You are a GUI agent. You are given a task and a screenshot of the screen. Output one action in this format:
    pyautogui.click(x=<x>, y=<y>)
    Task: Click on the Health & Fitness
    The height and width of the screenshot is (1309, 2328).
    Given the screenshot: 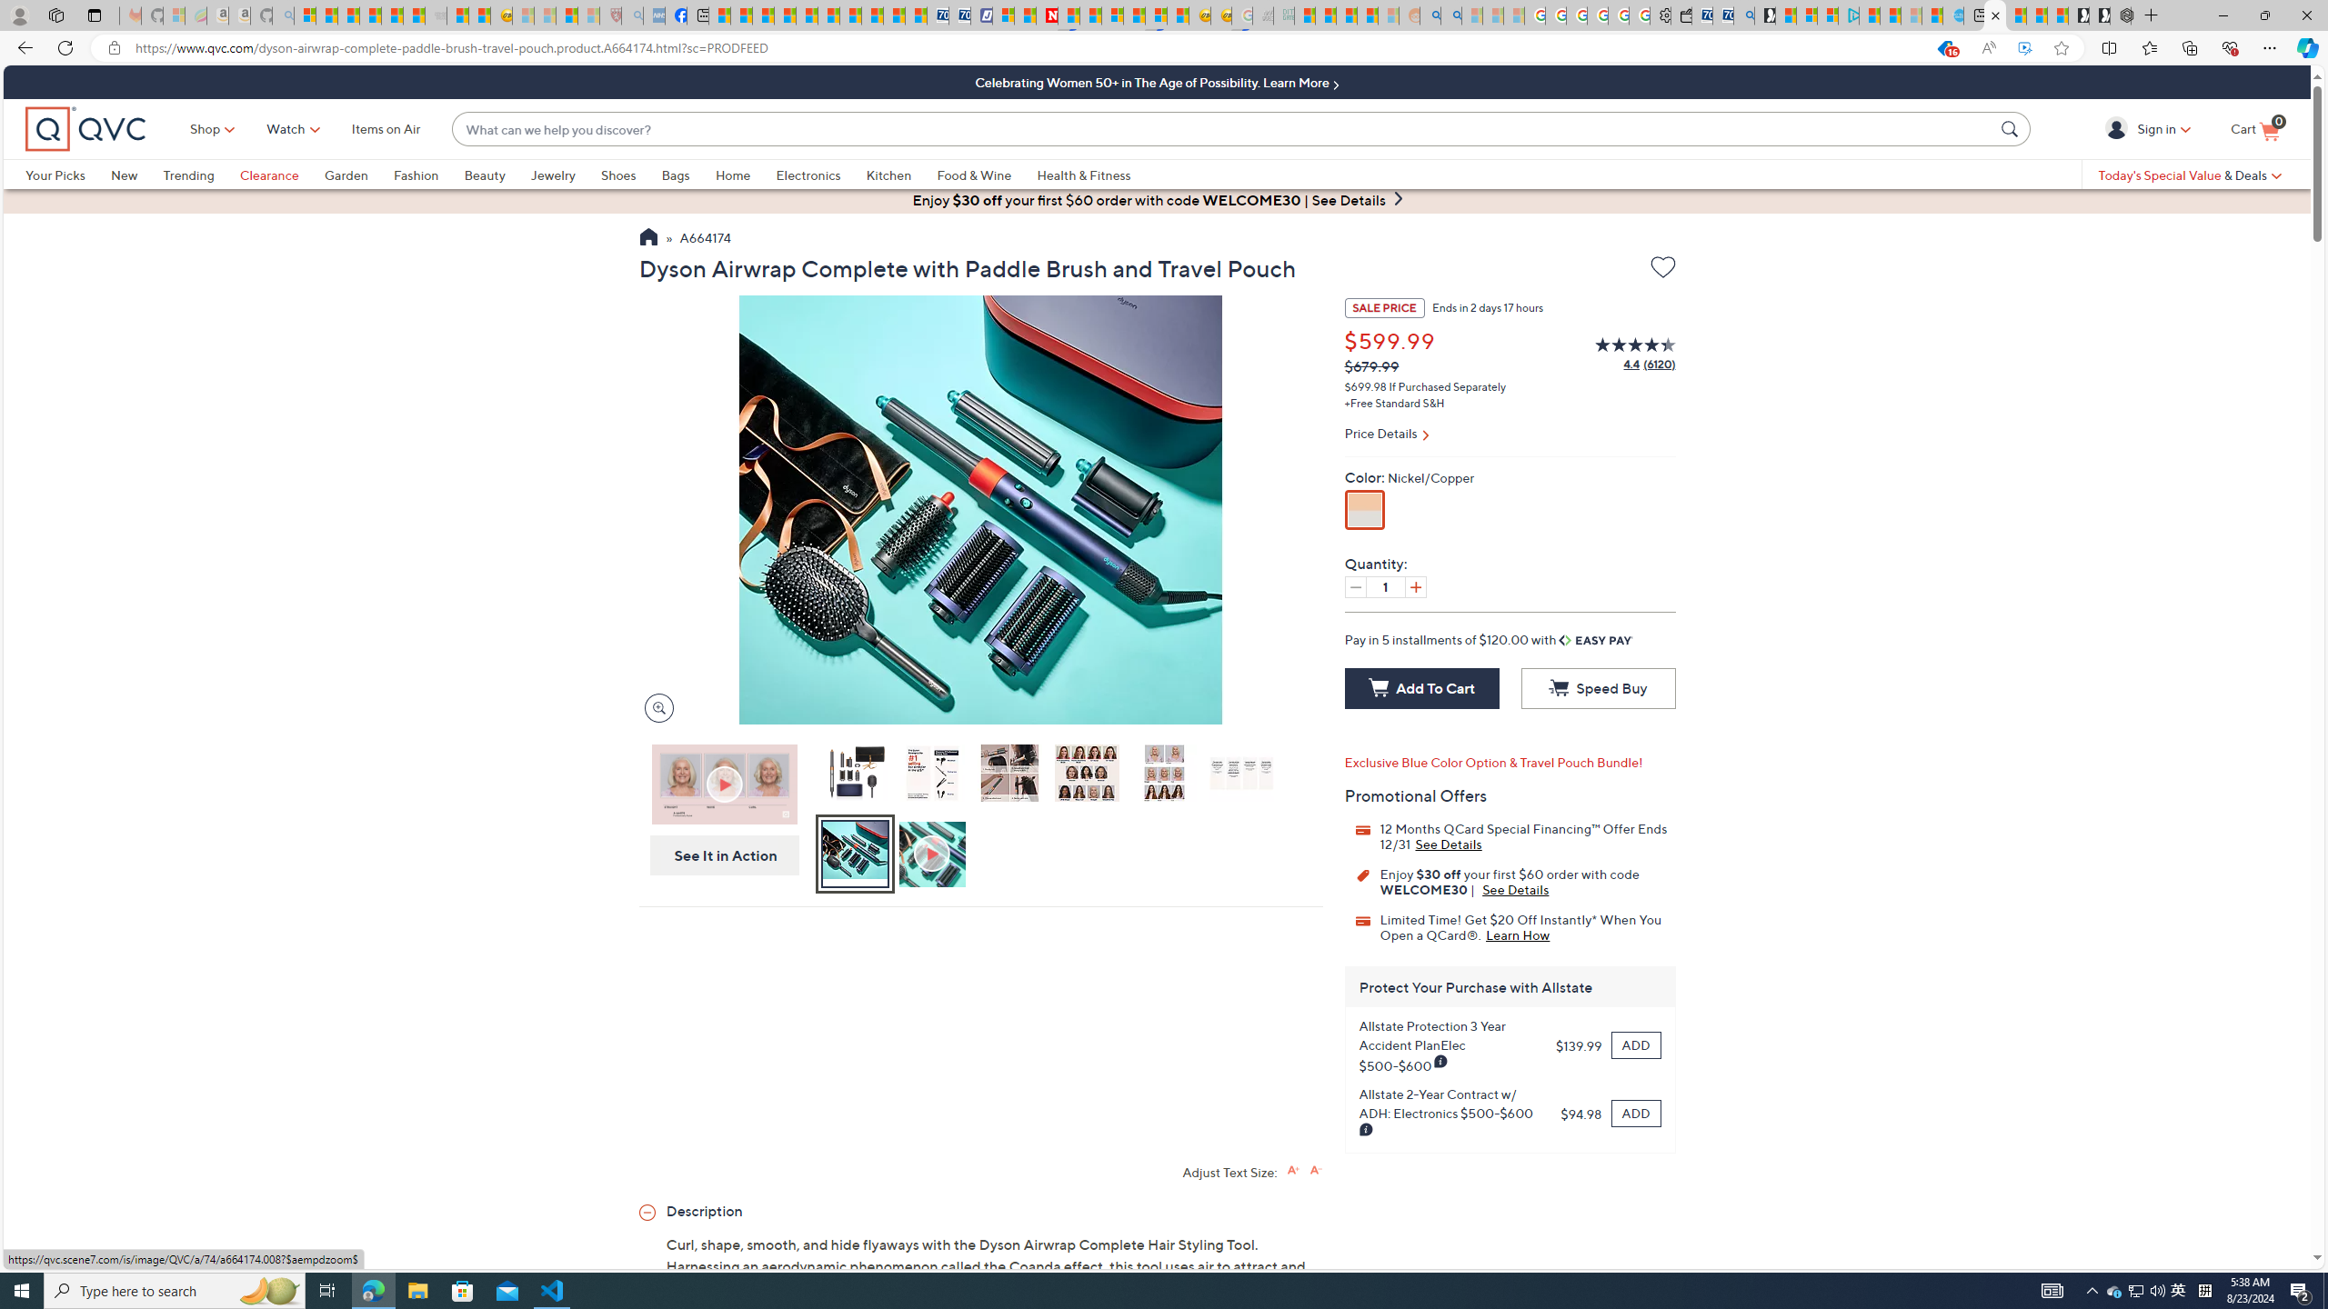 What is the action you would take?
    pyautogui.click(x=1088, y=175)
    